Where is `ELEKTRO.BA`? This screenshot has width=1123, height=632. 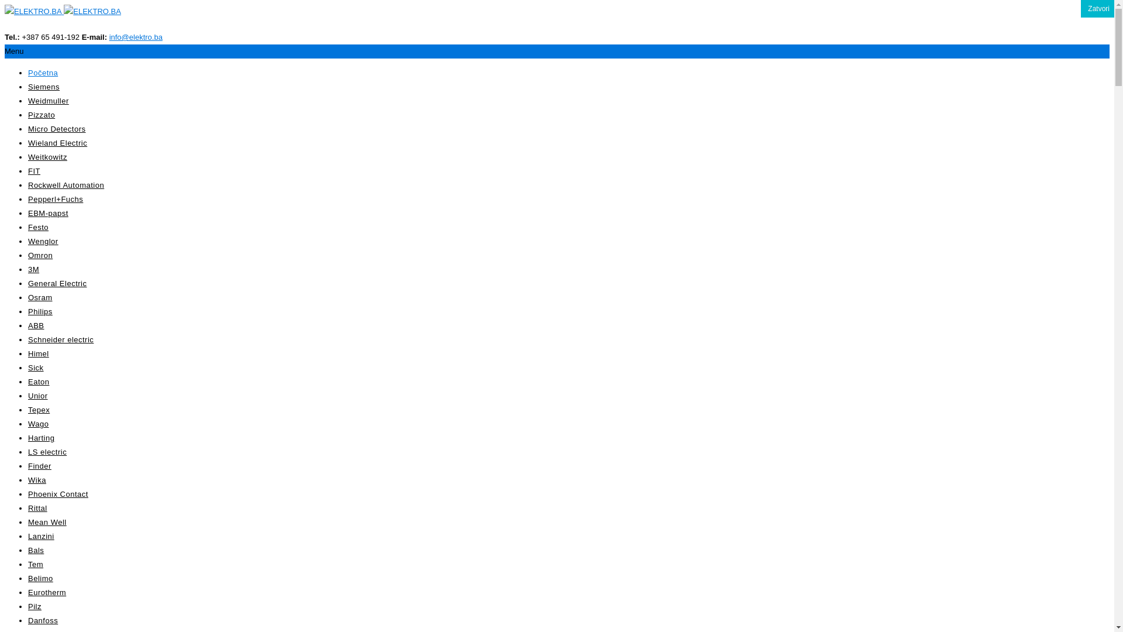
ELEKTRO.BA is located at coordinates (33, 12).